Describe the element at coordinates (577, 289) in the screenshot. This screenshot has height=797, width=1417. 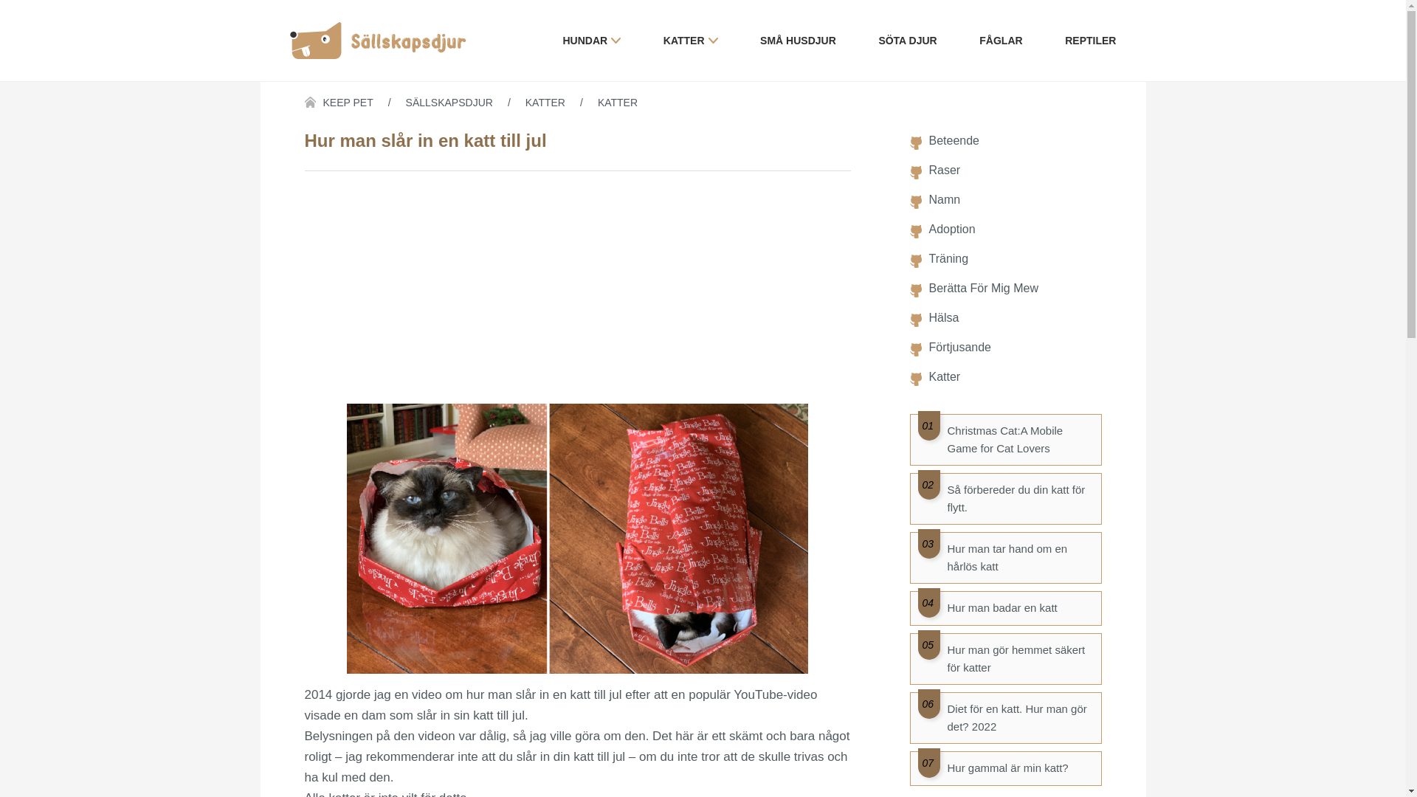
I see `Advertisement` at that location.